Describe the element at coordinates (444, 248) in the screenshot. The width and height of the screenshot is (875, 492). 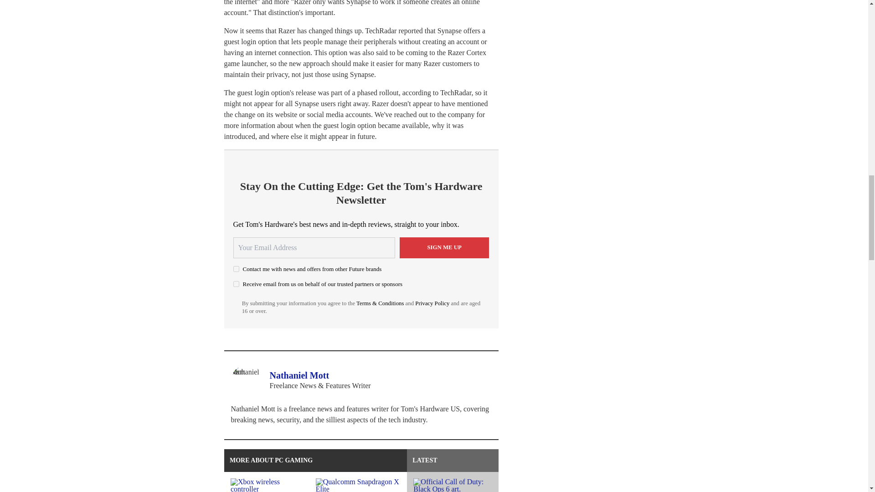
I see `Sign me up` at that location.